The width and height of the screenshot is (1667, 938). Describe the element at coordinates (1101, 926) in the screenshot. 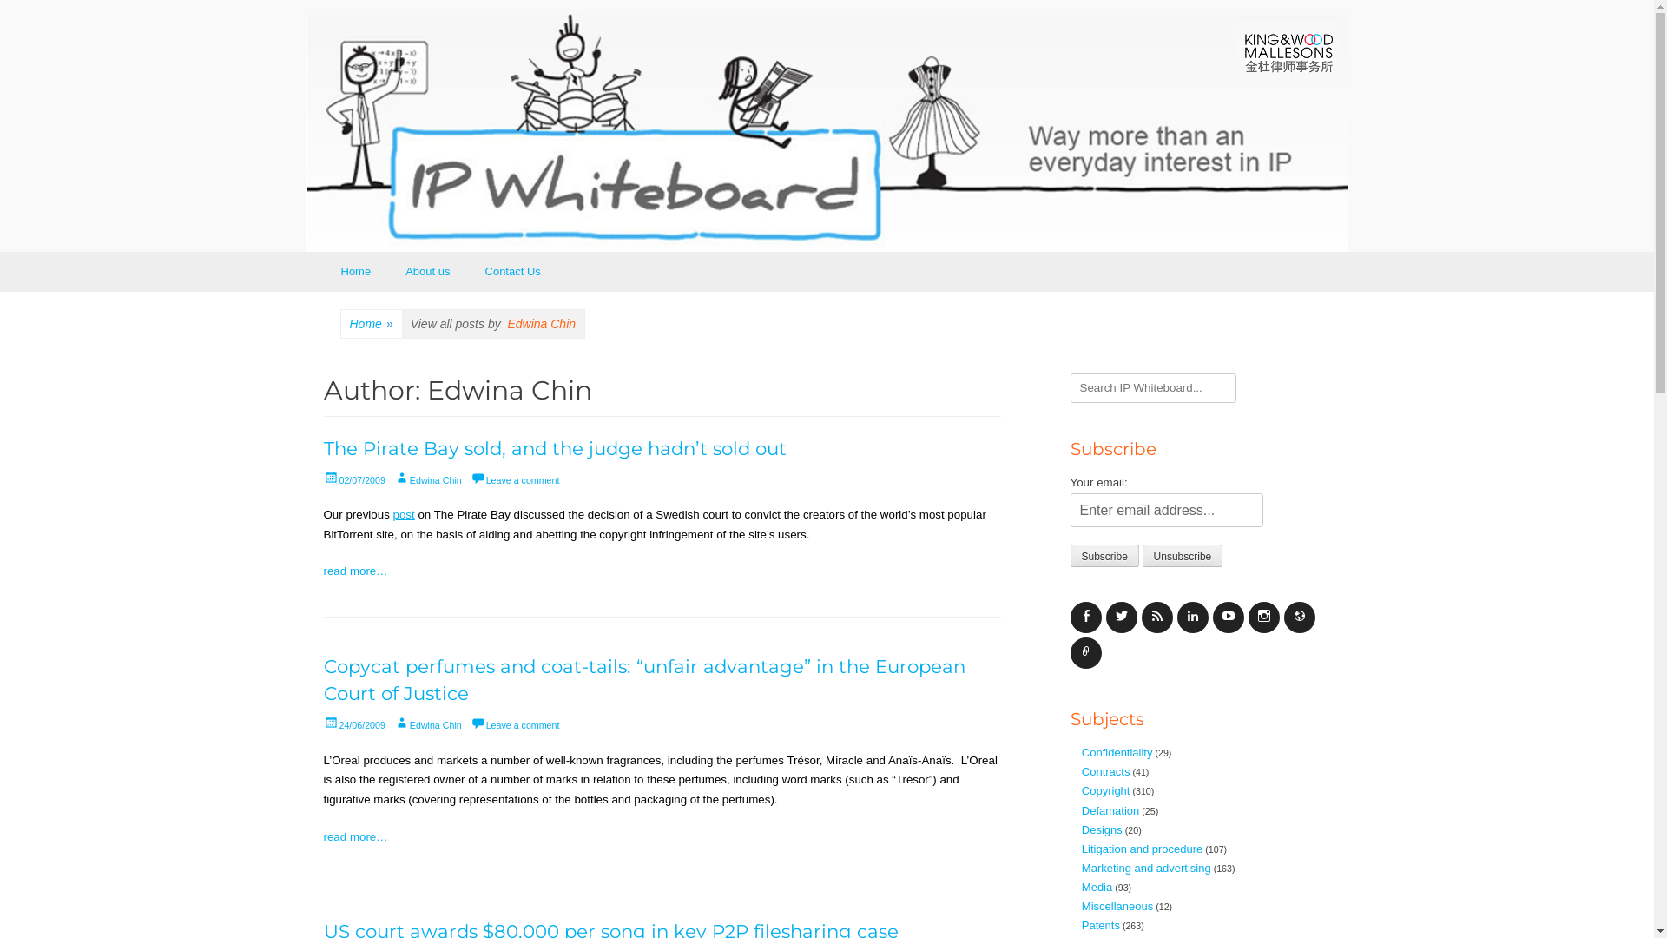

I see `Patents` at that location.